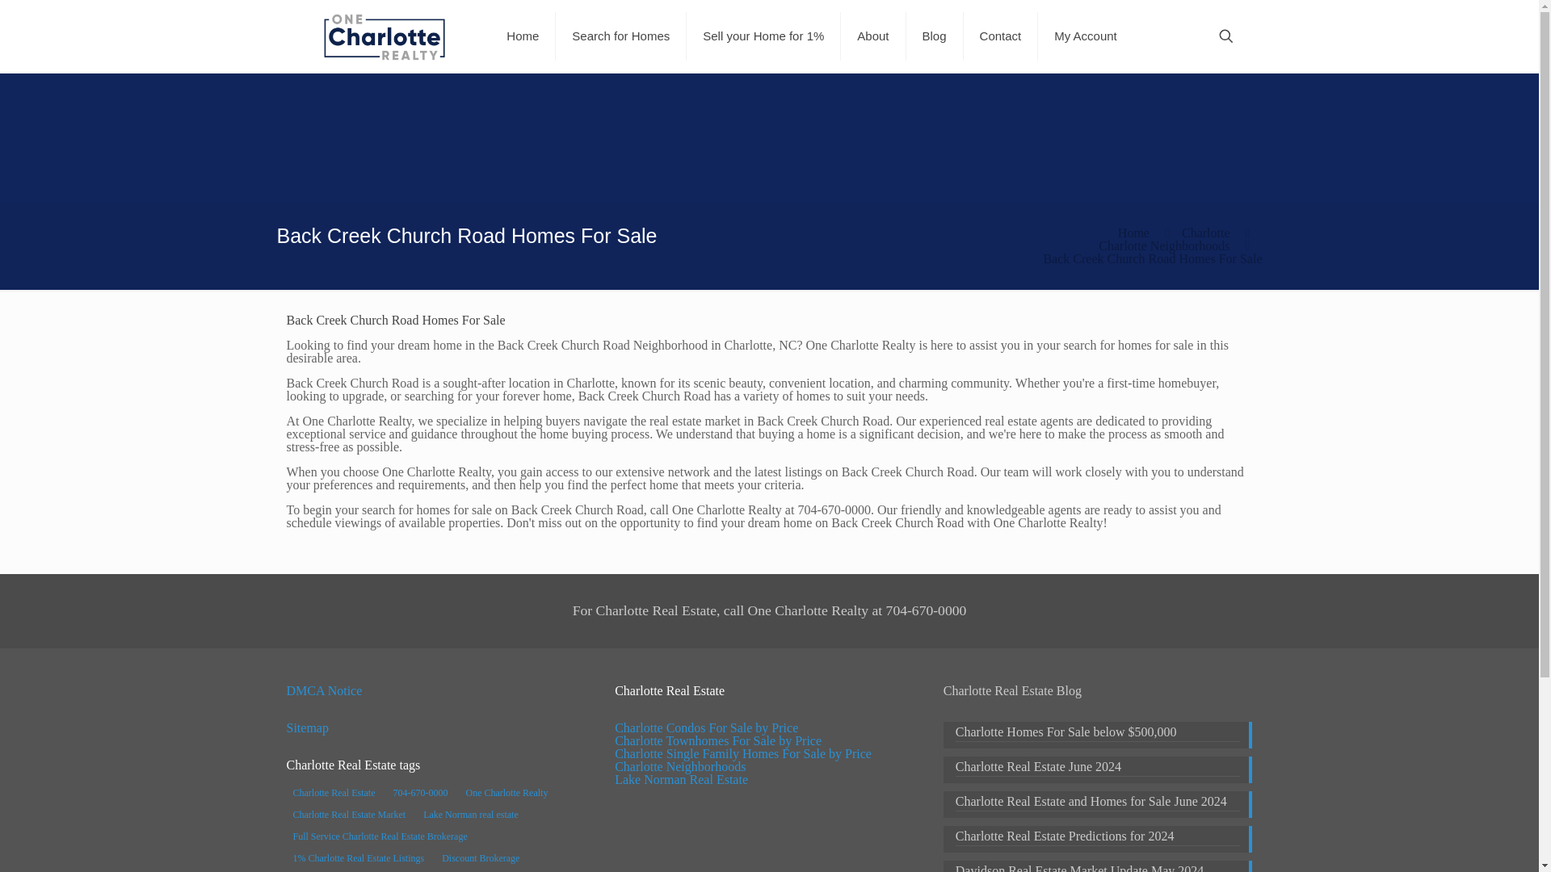 The height and width of the screenshot is (872, 1551). I want to click on Sitemap, so click(306, 728).